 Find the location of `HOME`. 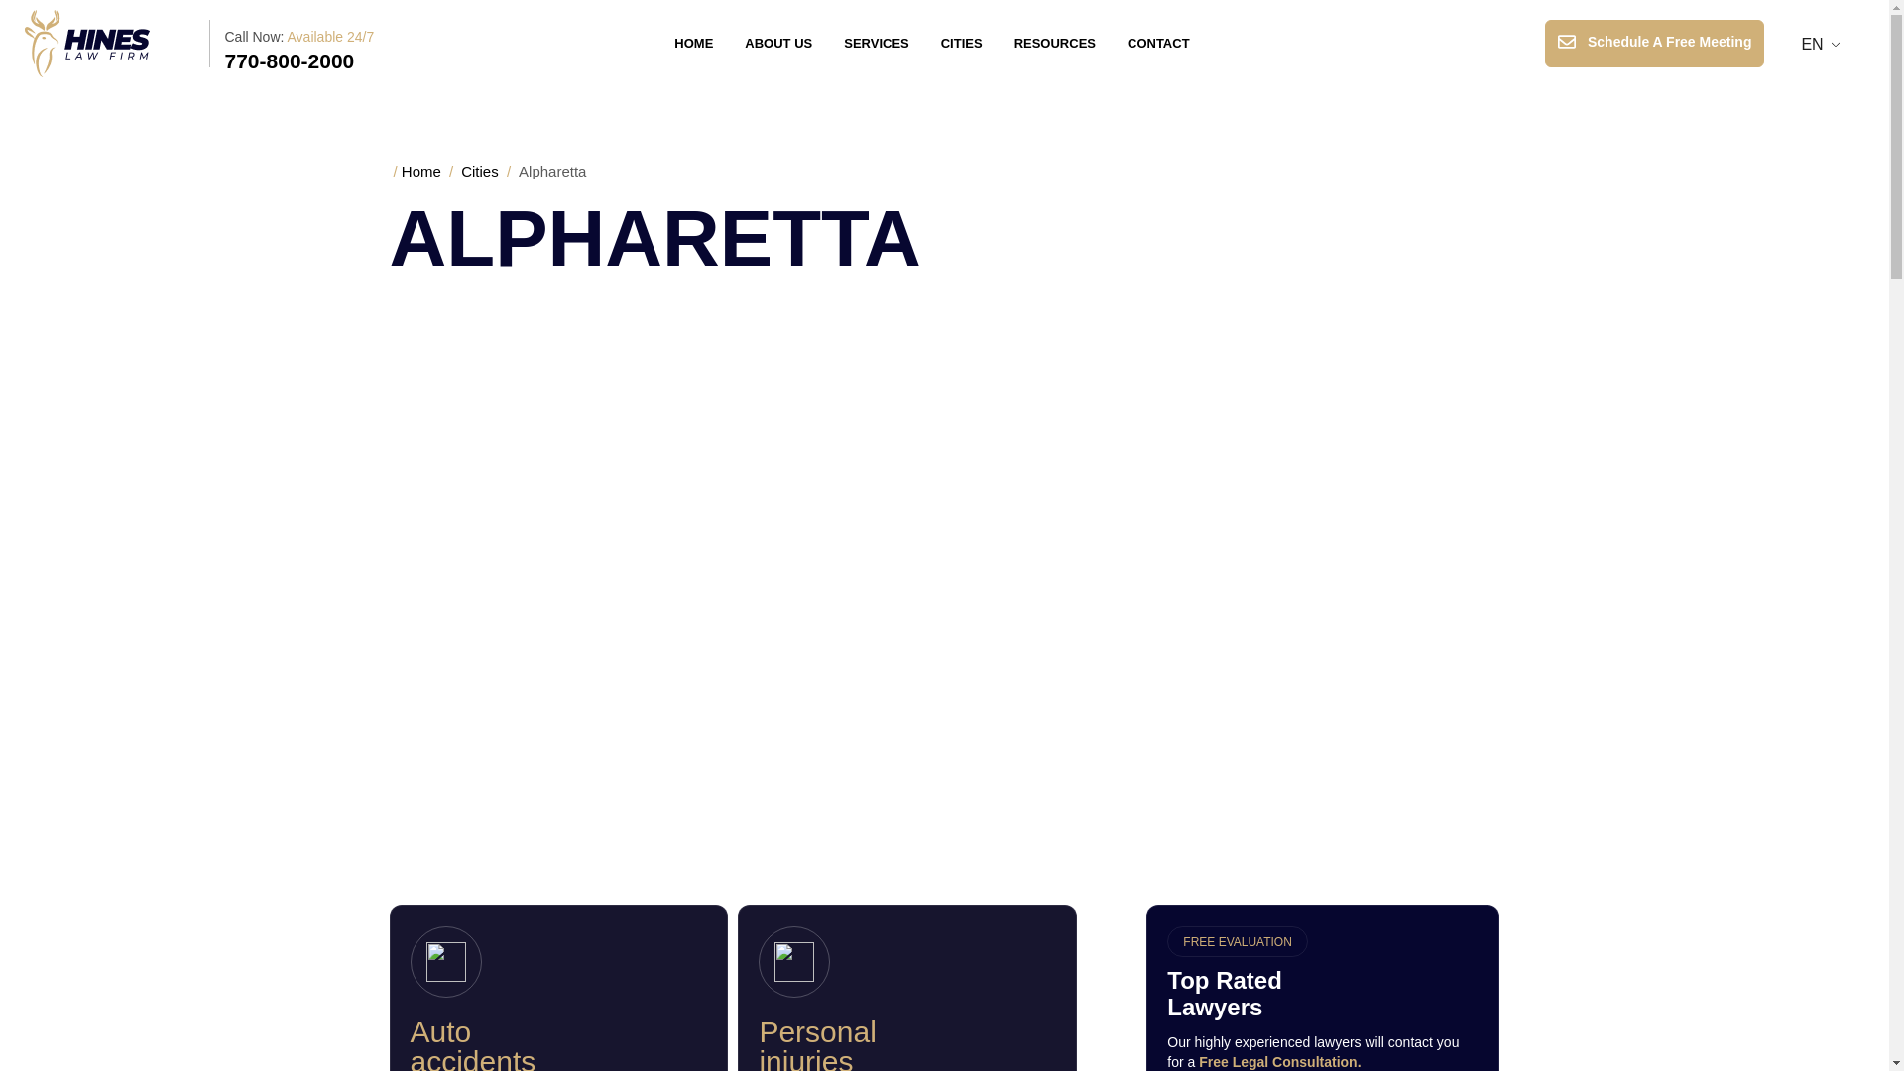

HOME is located at coordinates (694, 43).